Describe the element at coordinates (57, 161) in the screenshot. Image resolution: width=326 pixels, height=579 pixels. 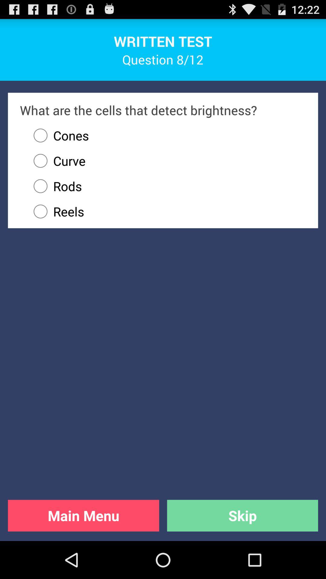
I see `press icon below the cones` at that location.